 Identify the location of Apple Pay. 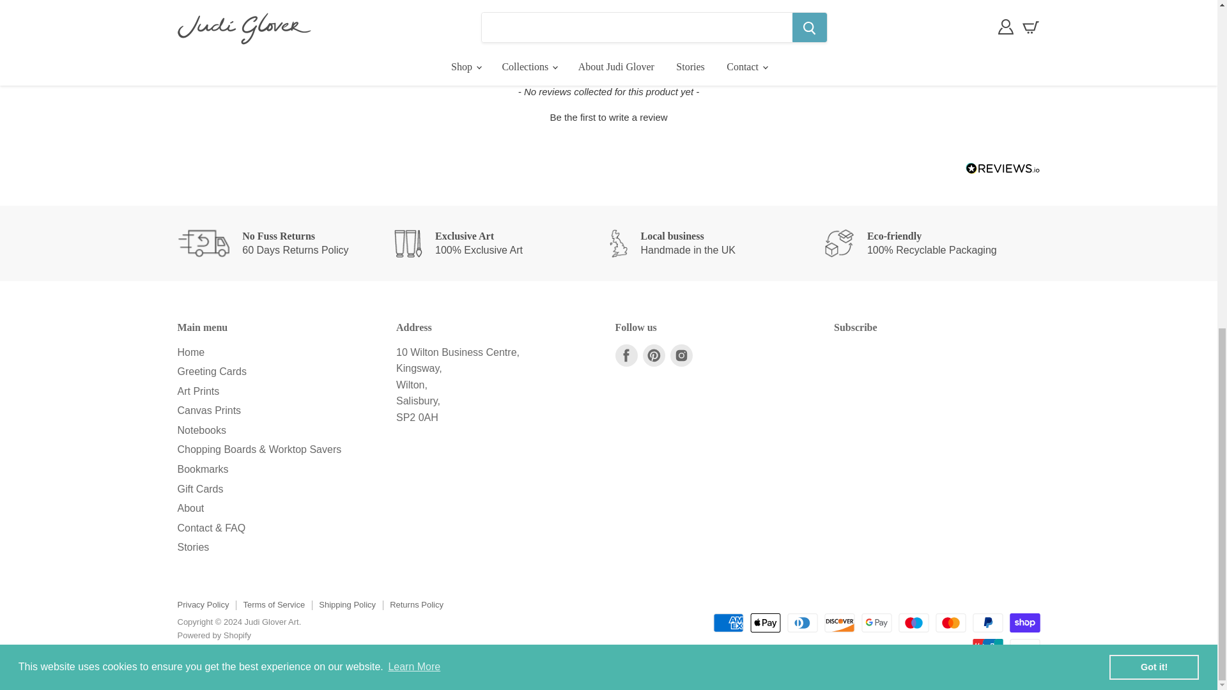
(765, 623).